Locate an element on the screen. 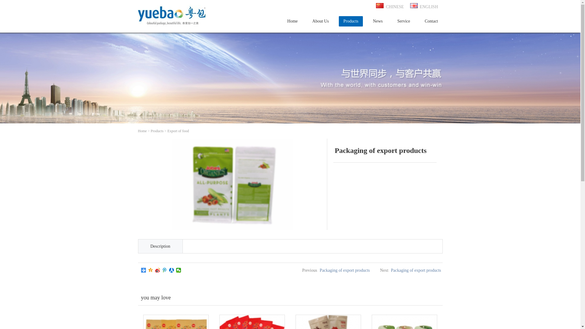 The width and height of the screenshot is (585, 329). Description is located at coordinates (160, 246).